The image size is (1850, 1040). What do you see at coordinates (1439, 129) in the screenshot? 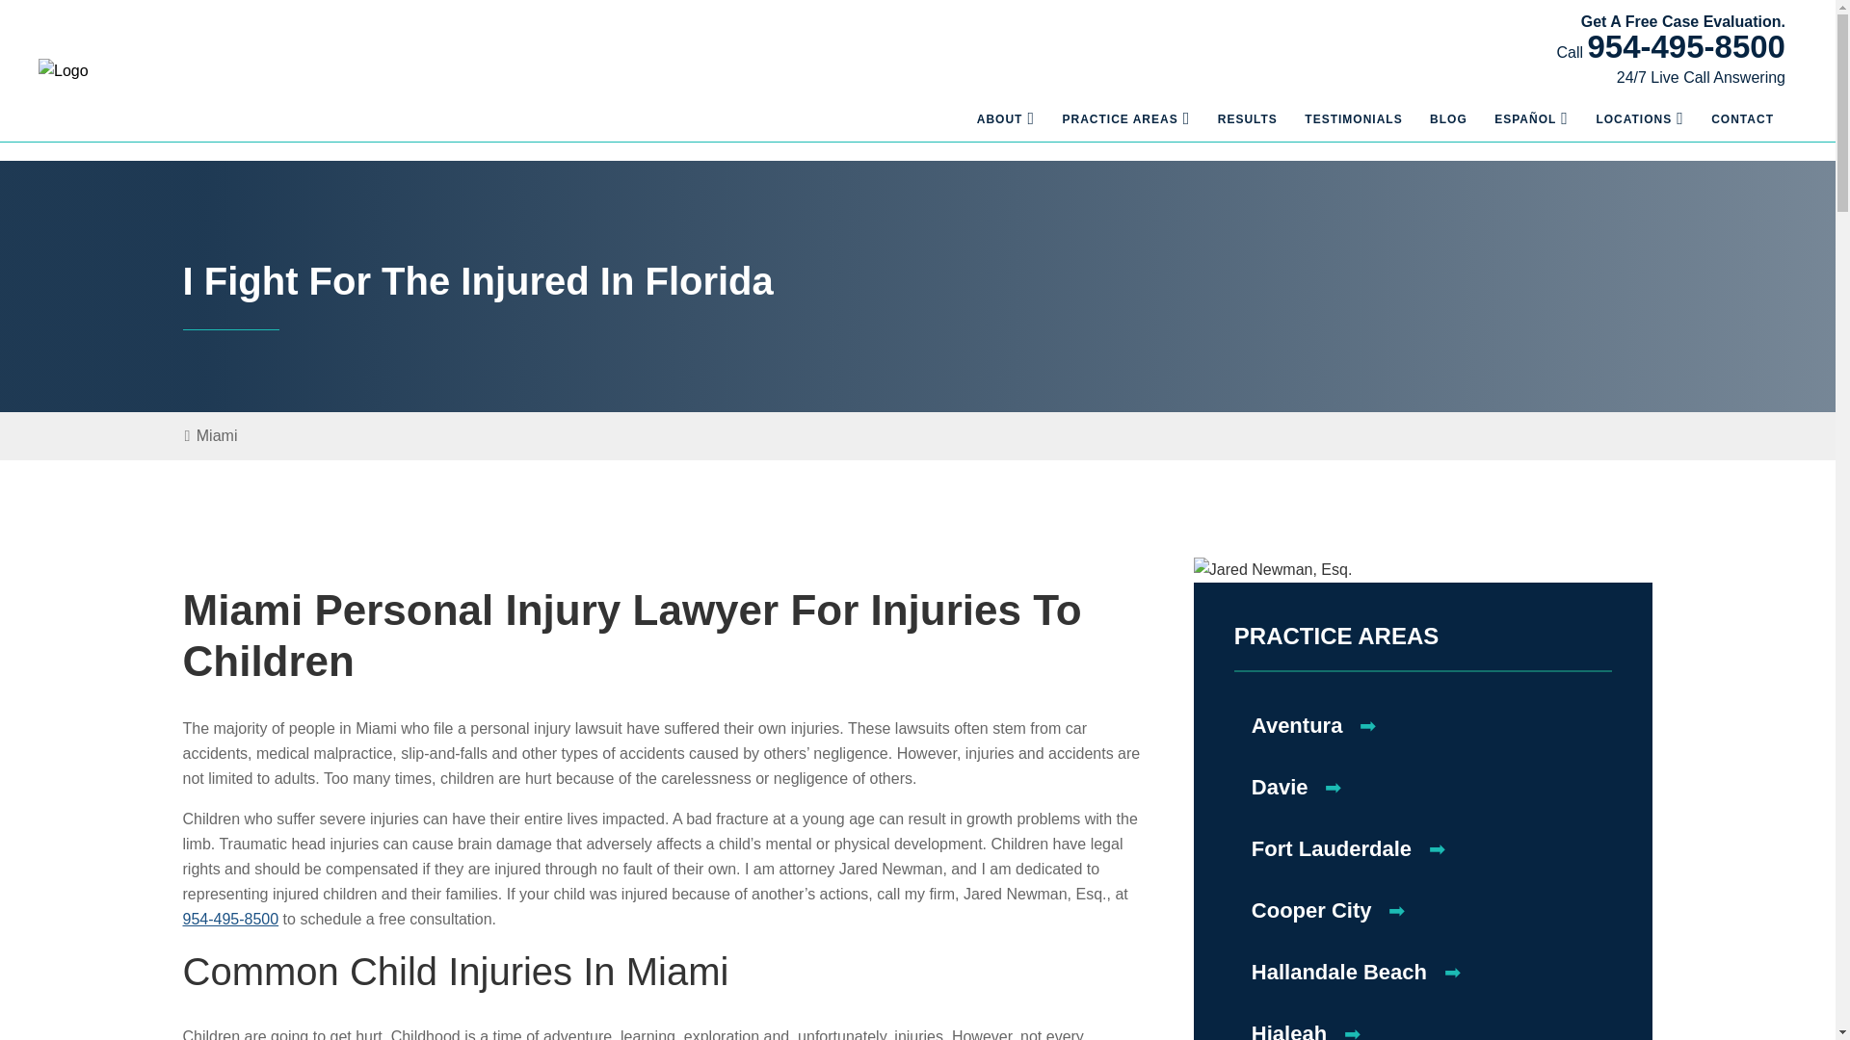
I see `BLOG` at bounding box center [1439, 129].